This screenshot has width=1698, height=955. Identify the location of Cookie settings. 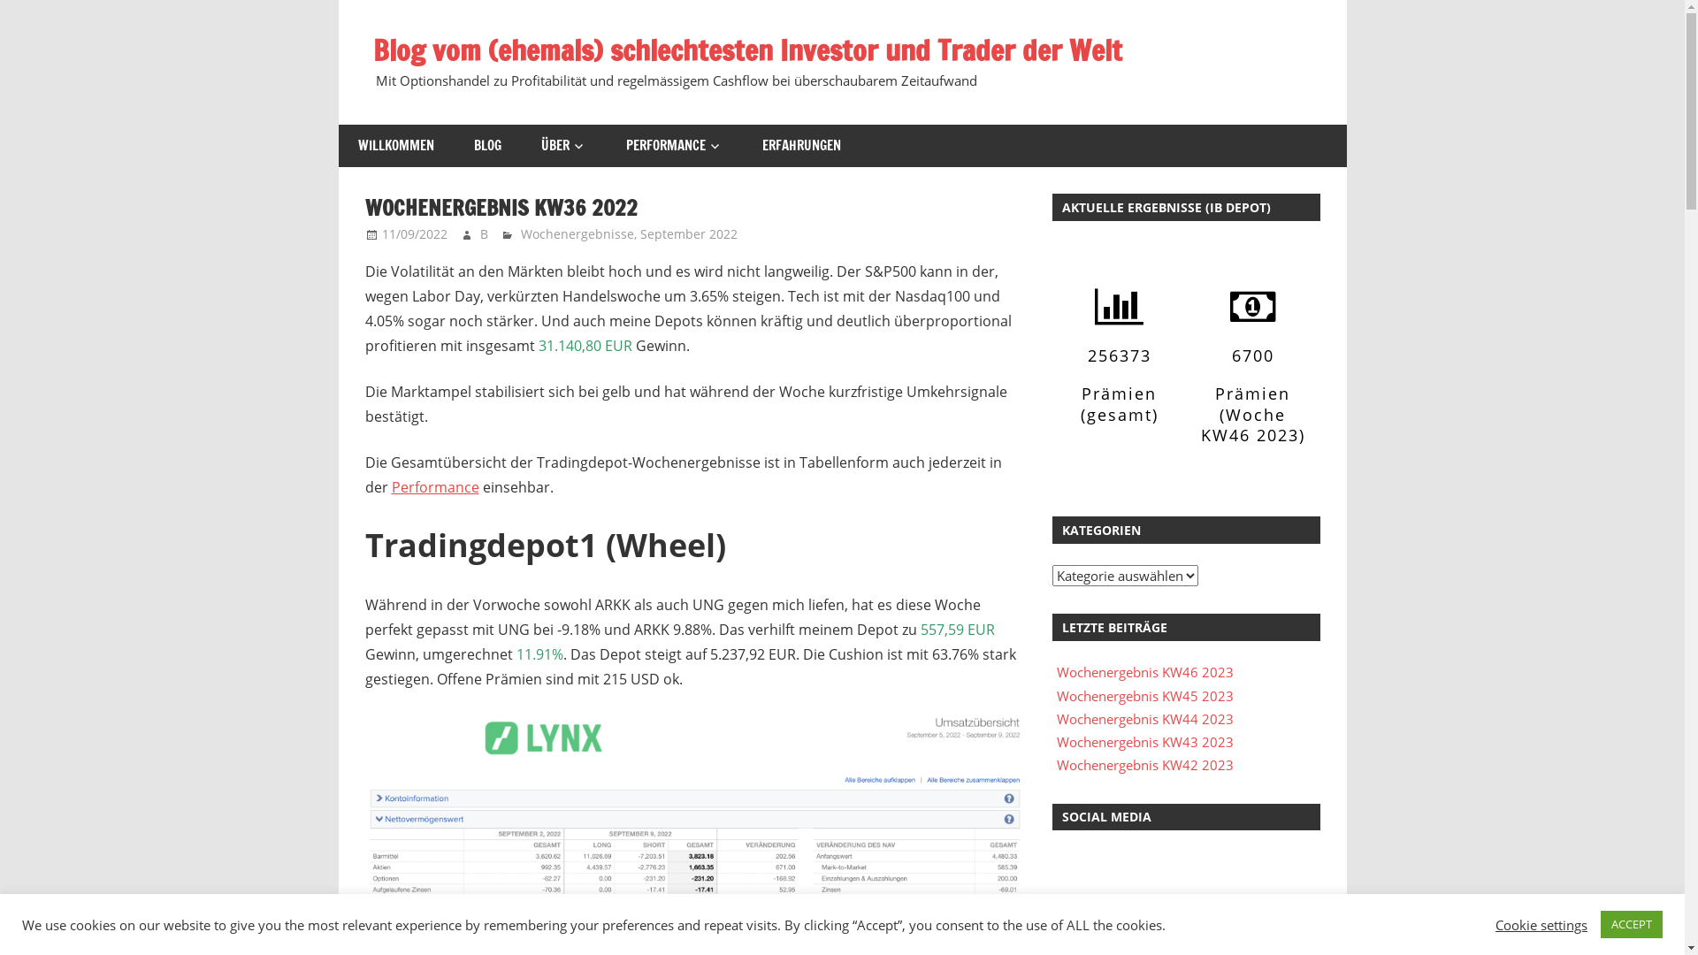
(1541, 924).